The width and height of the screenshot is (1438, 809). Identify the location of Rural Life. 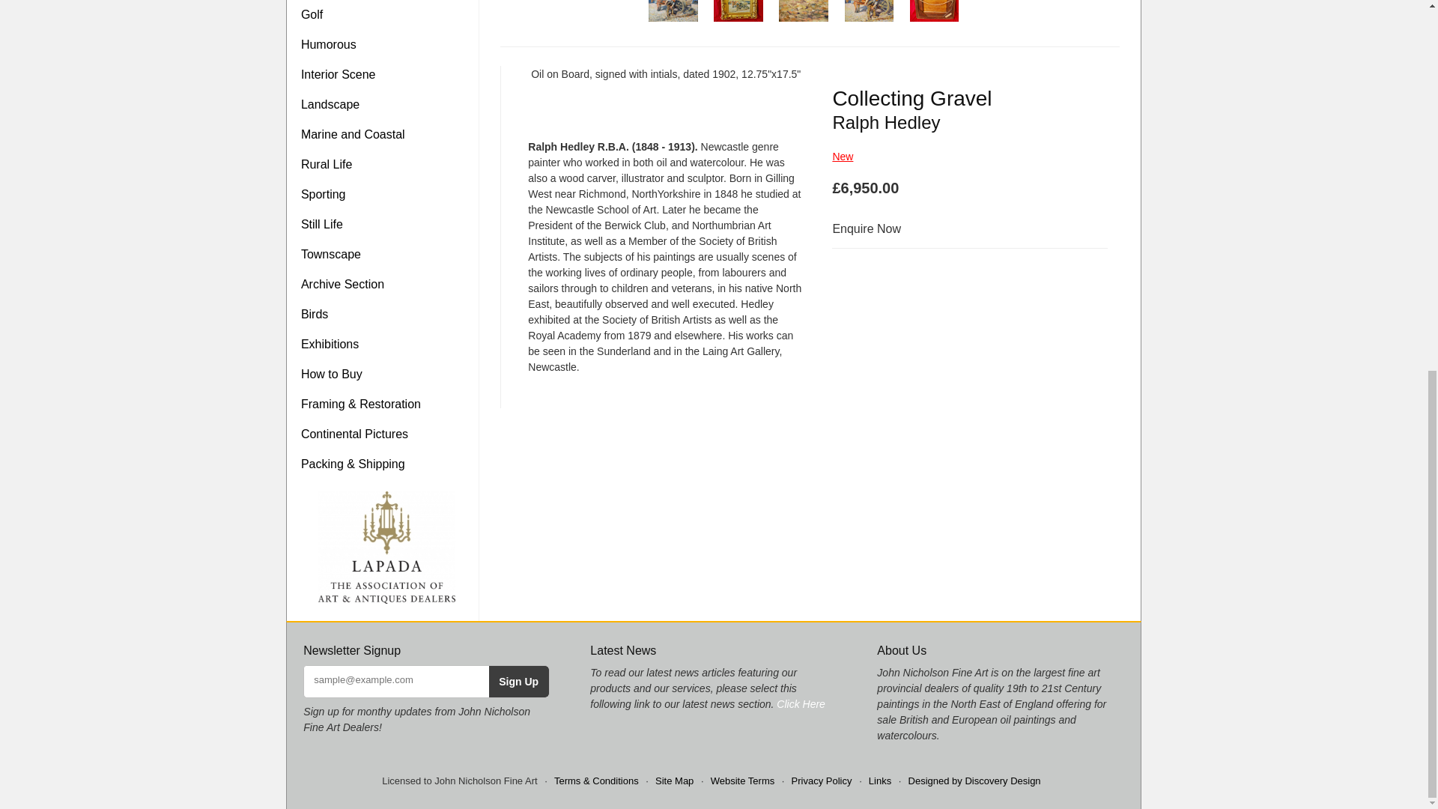
(386, 164).